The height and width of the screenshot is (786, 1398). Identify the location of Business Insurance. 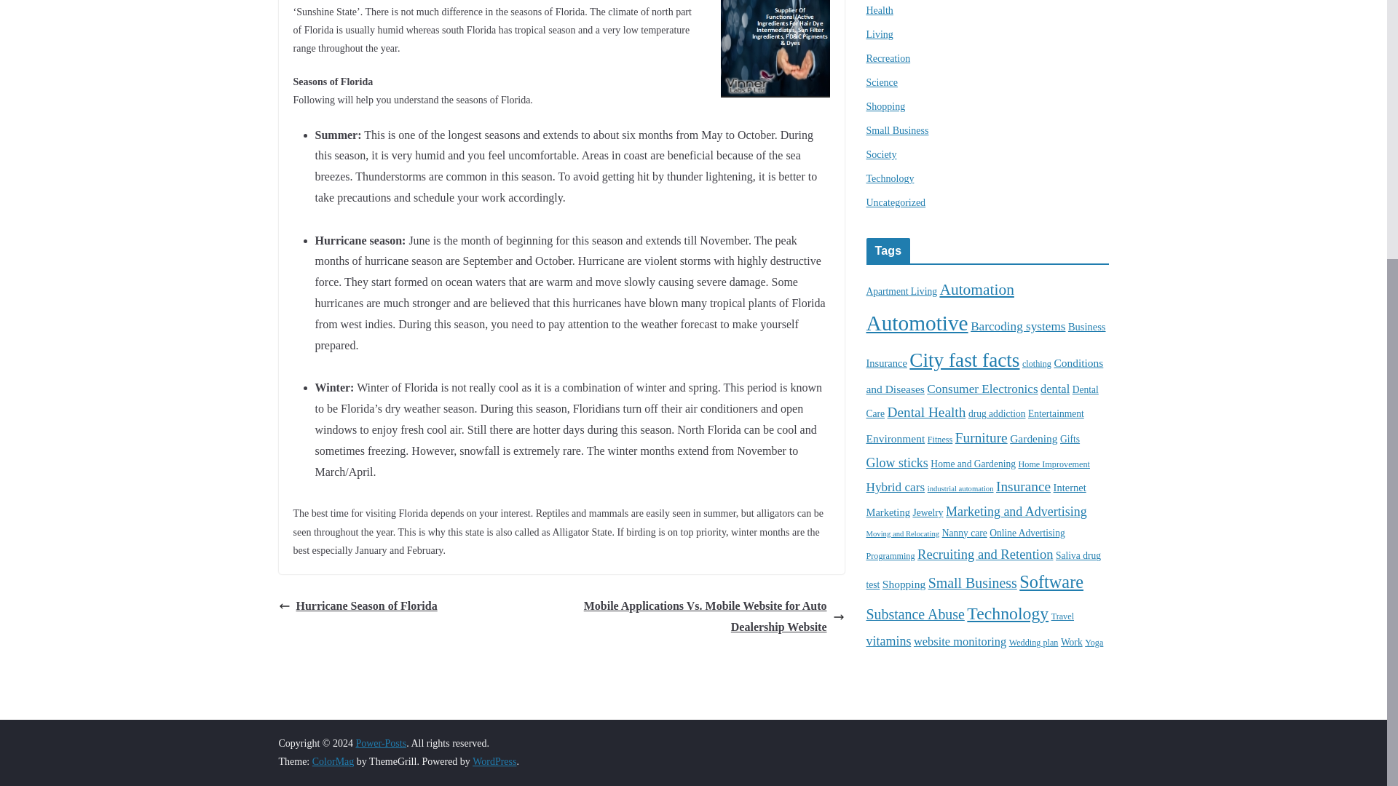
(986, 344).